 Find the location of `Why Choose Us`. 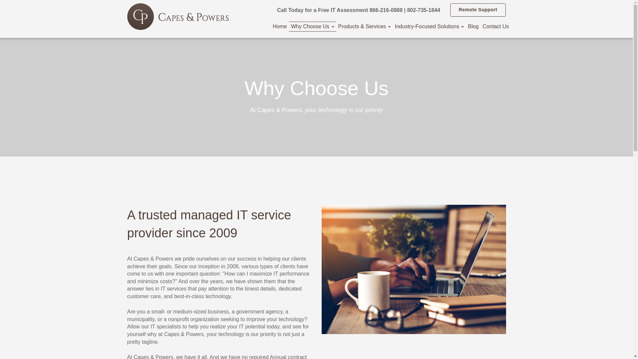

Why Choose Us is located at coordinates (312, 27).